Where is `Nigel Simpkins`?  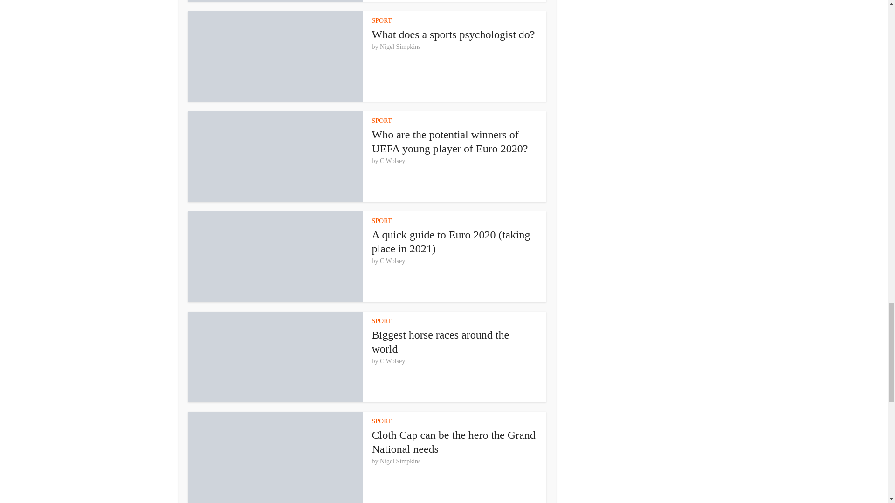
Nigel Simpkins is located at coordinates (400, 47).